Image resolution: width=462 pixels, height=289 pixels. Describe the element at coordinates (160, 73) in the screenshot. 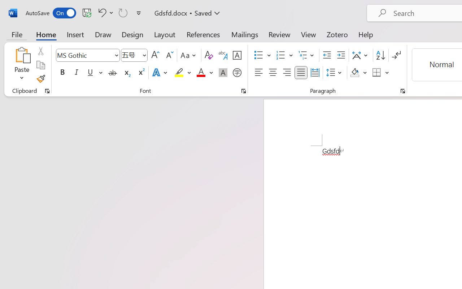

I see `Text Effects and Typography` at that location.